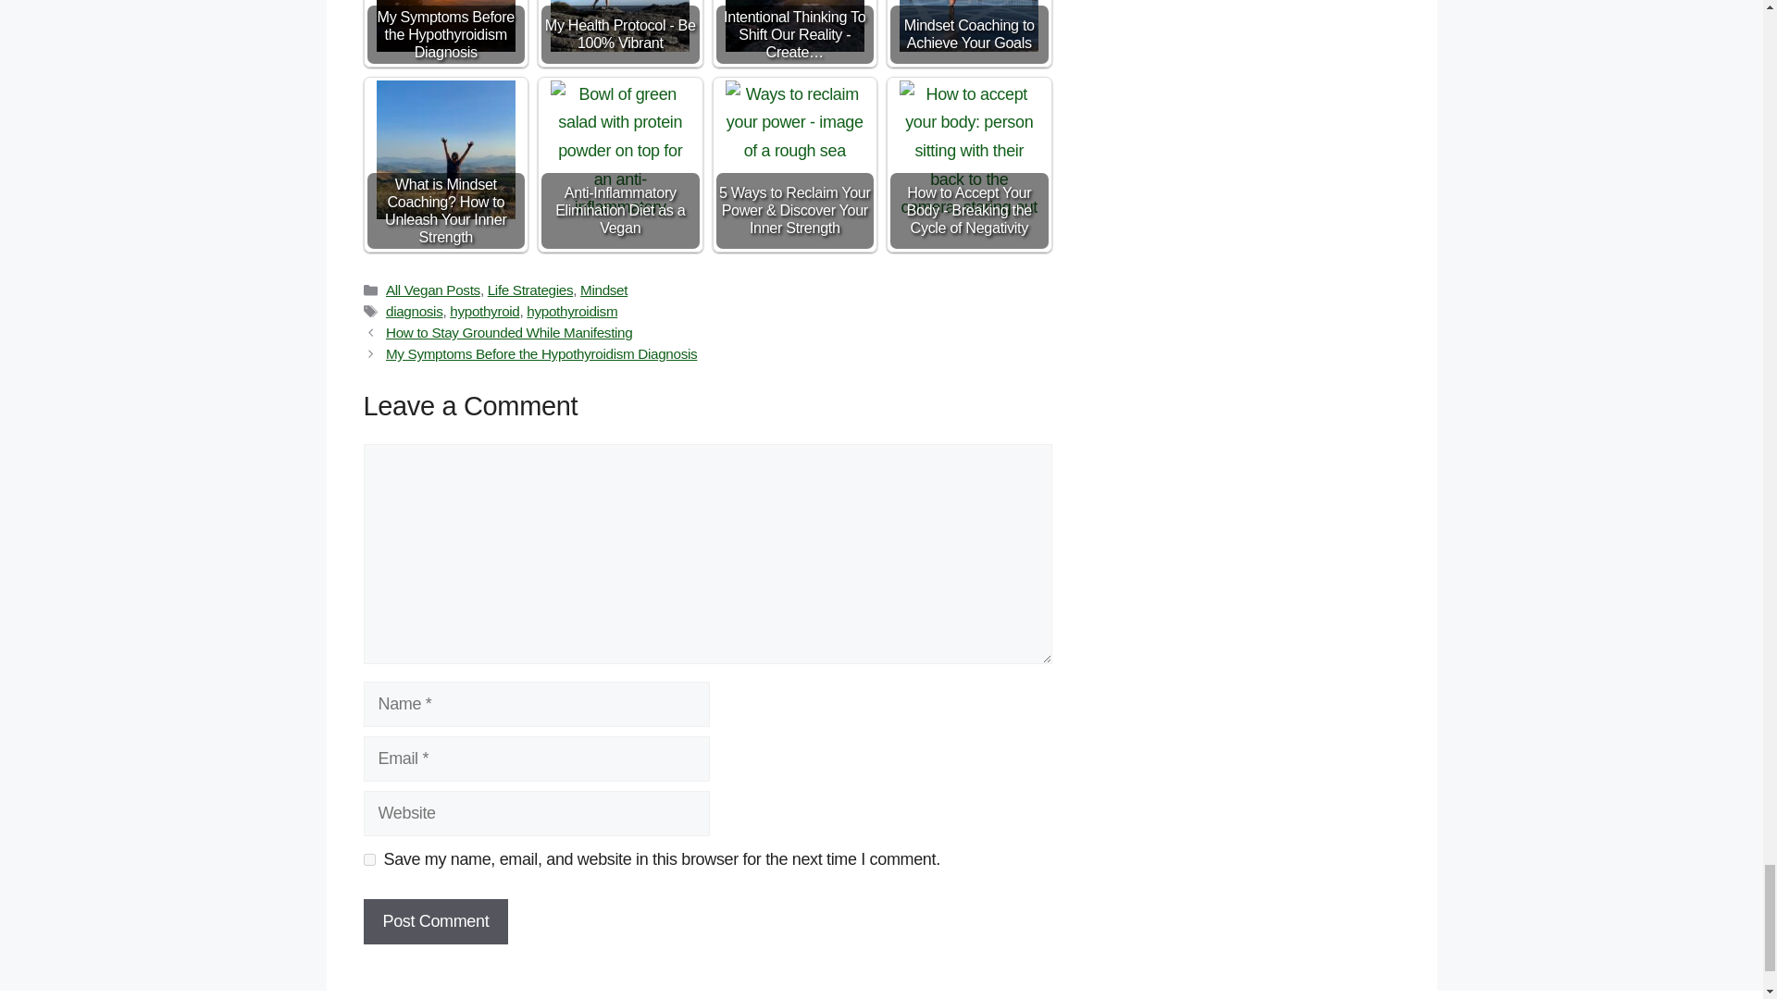  What do you see at coordinates (368, 860) in the screenshot?
I see `yes` at bounding box center [368, 860].